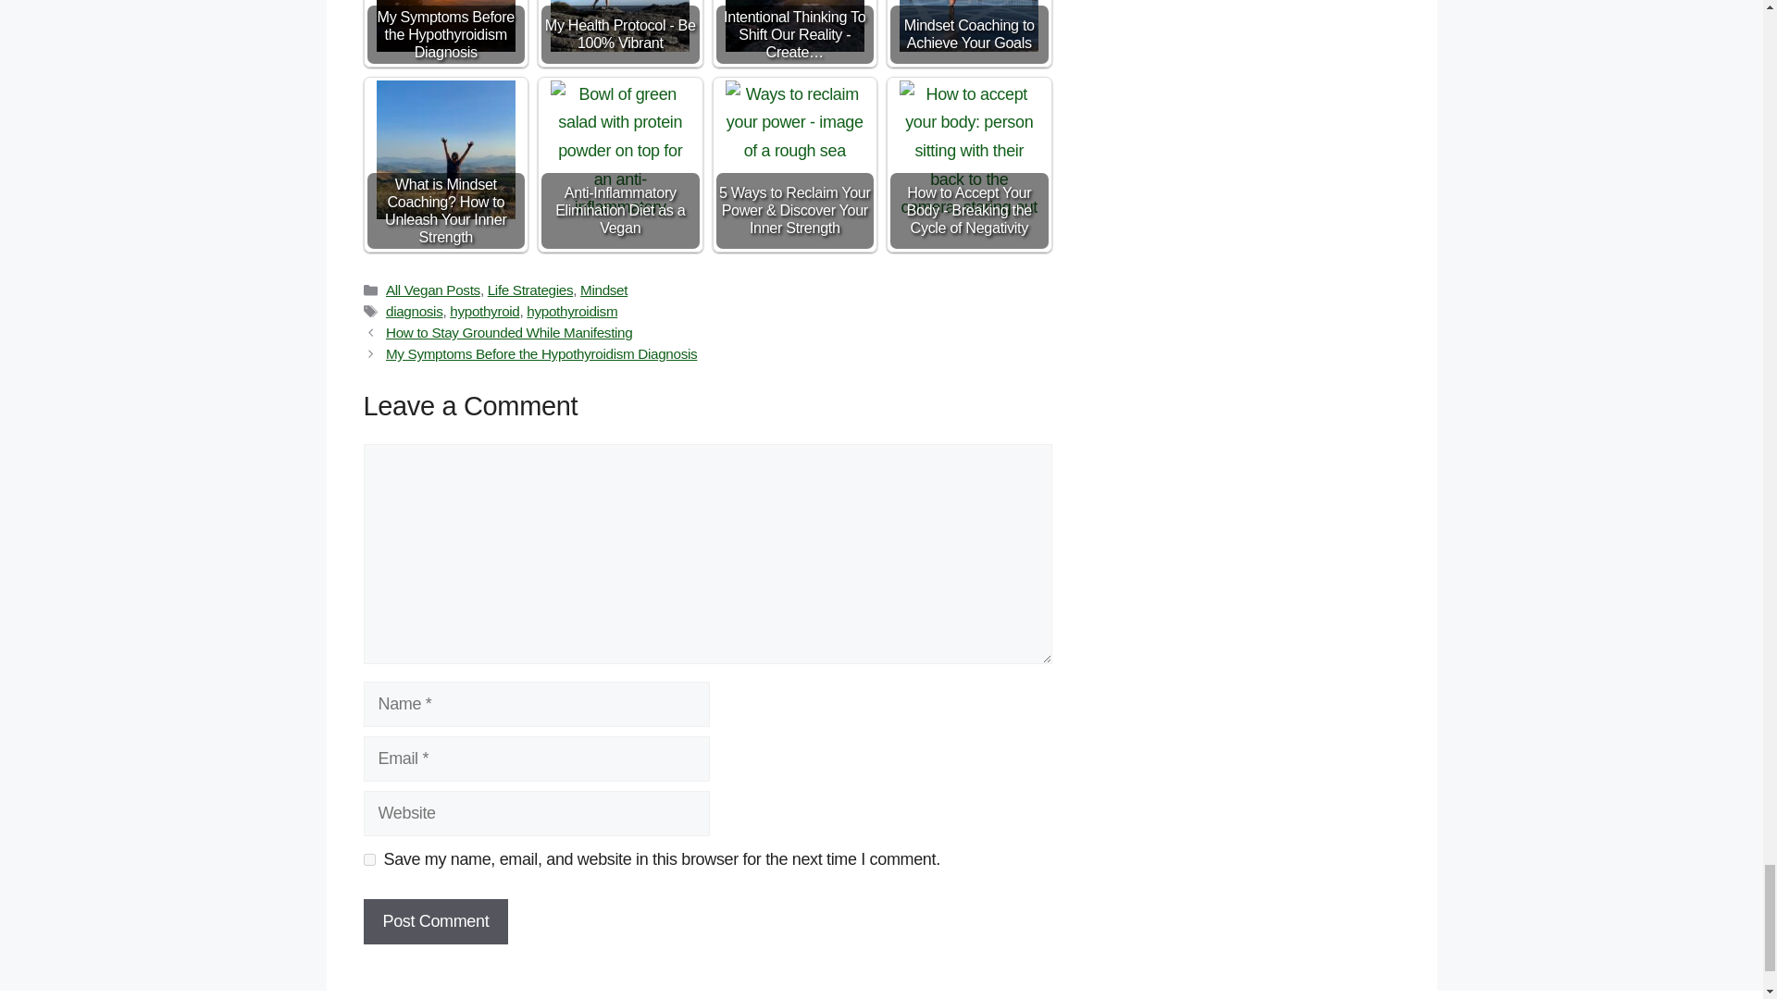  What do you see at coordinates (368, 860) in the screenshot?
I see `yes` at bounding box center [368, 860].